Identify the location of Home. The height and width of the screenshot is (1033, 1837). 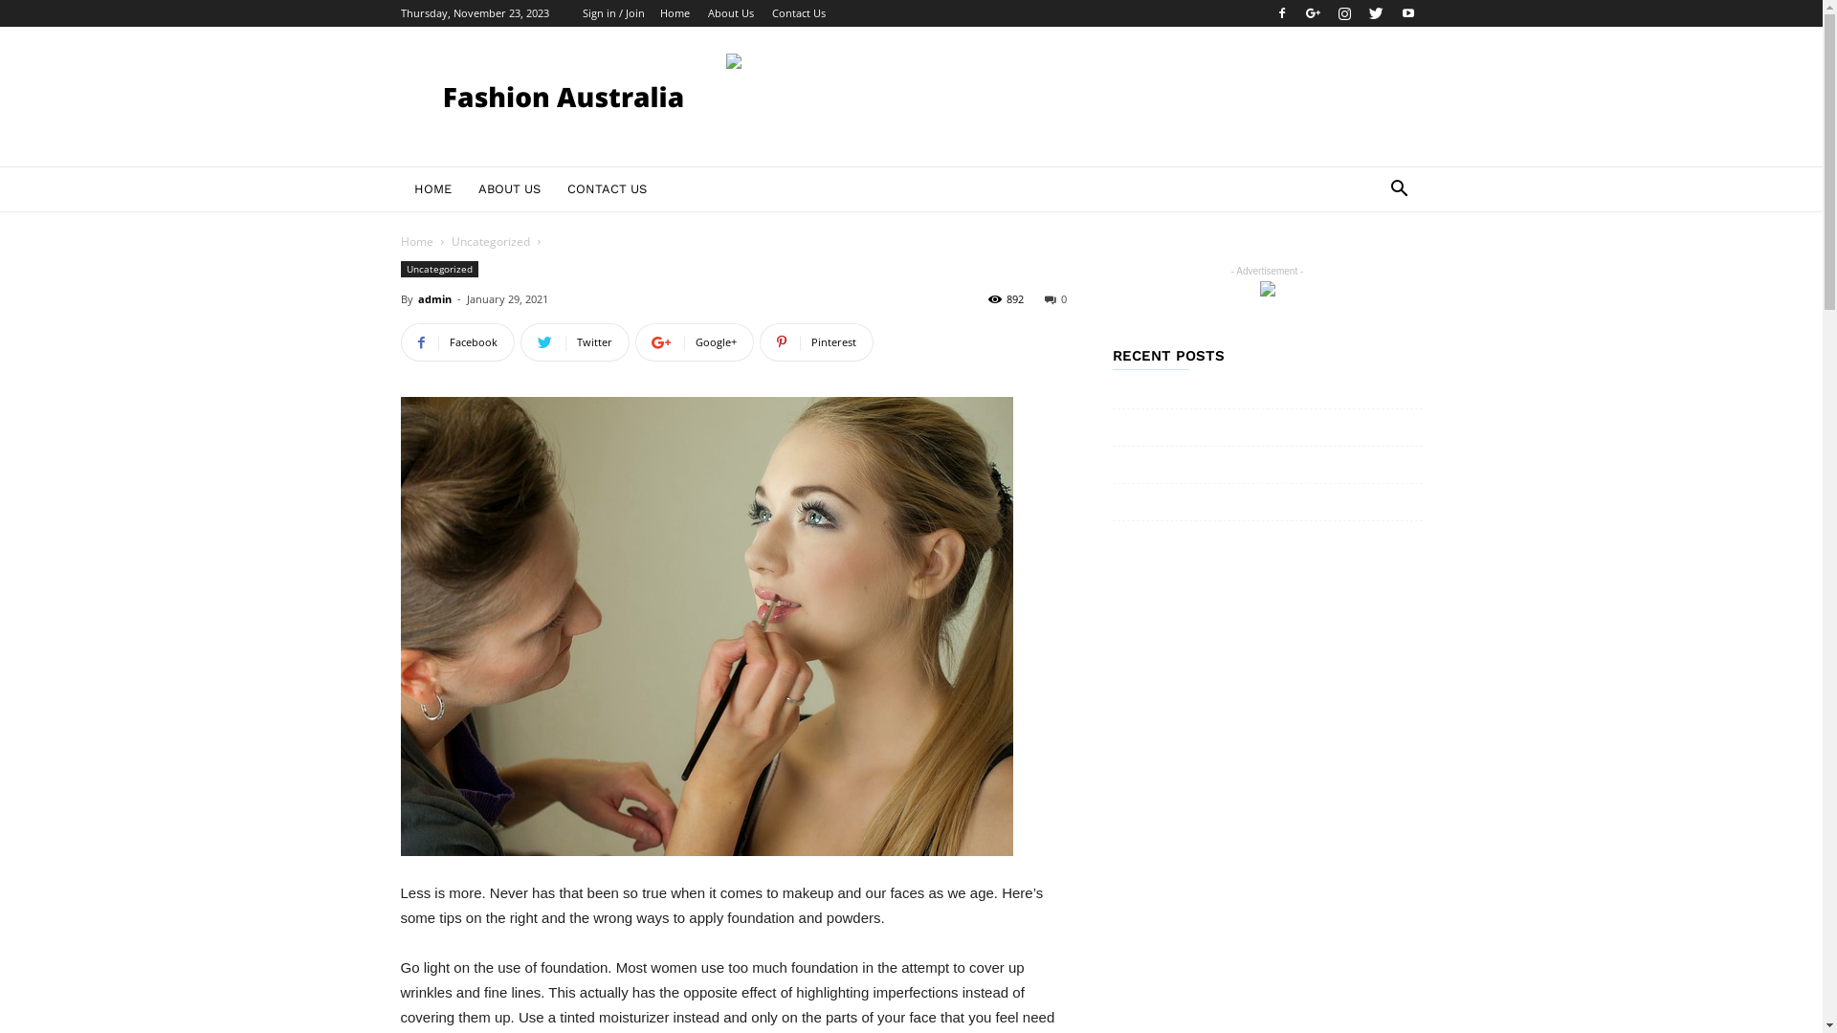
(675, 13).